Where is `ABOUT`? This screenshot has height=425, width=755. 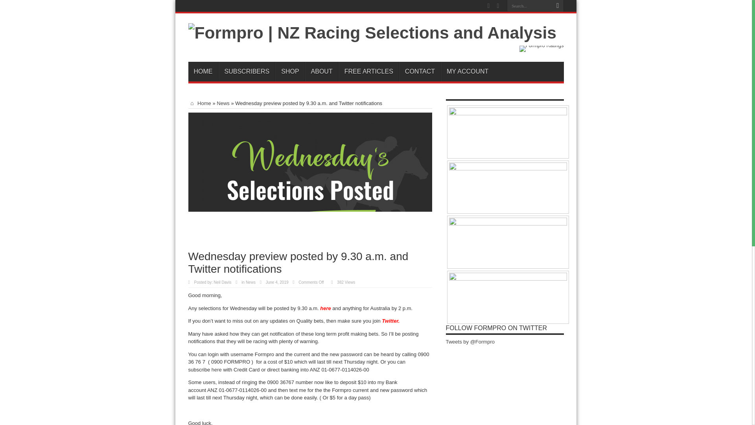
ABOUT is located at coordinates (322, 72).